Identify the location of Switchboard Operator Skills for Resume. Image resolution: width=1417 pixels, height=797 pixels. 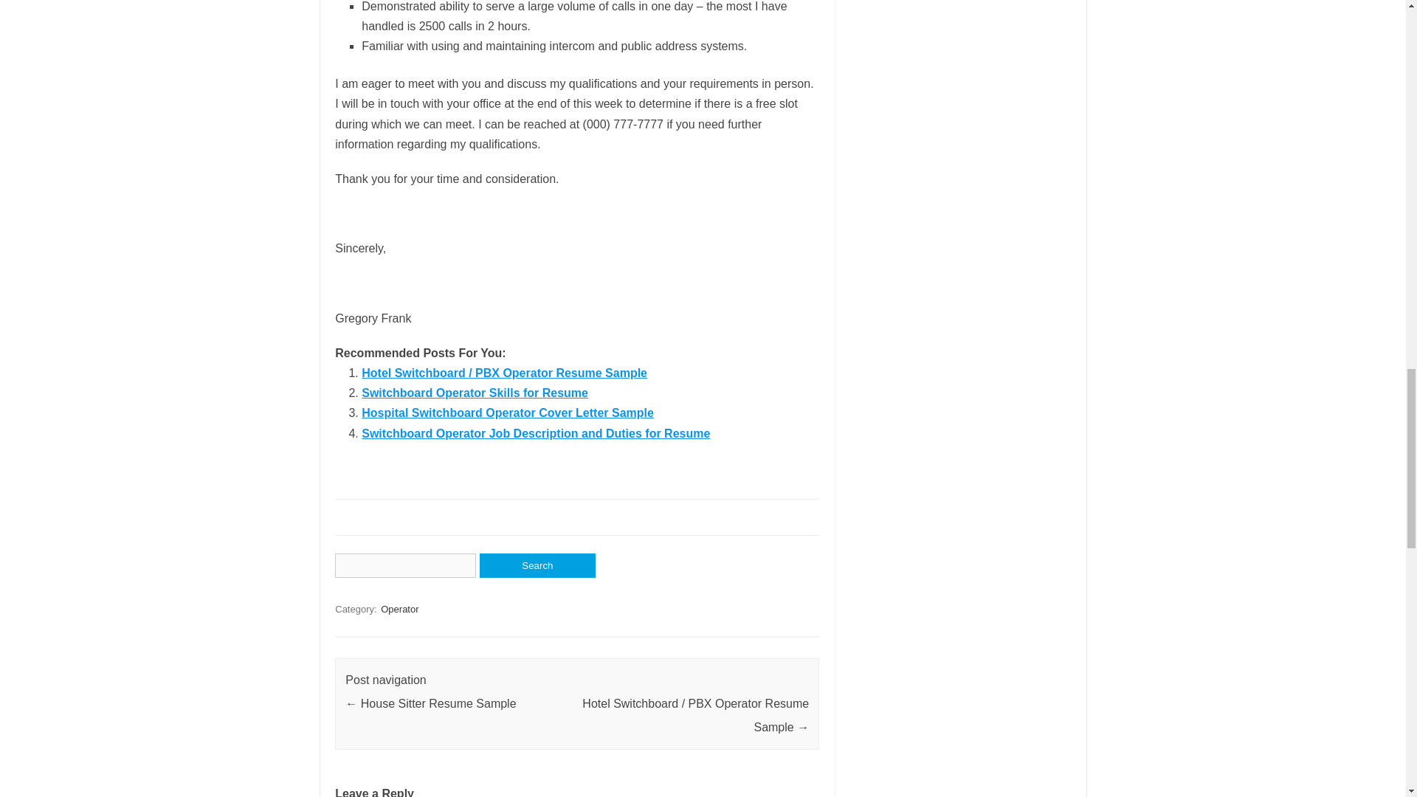
(474, 393).